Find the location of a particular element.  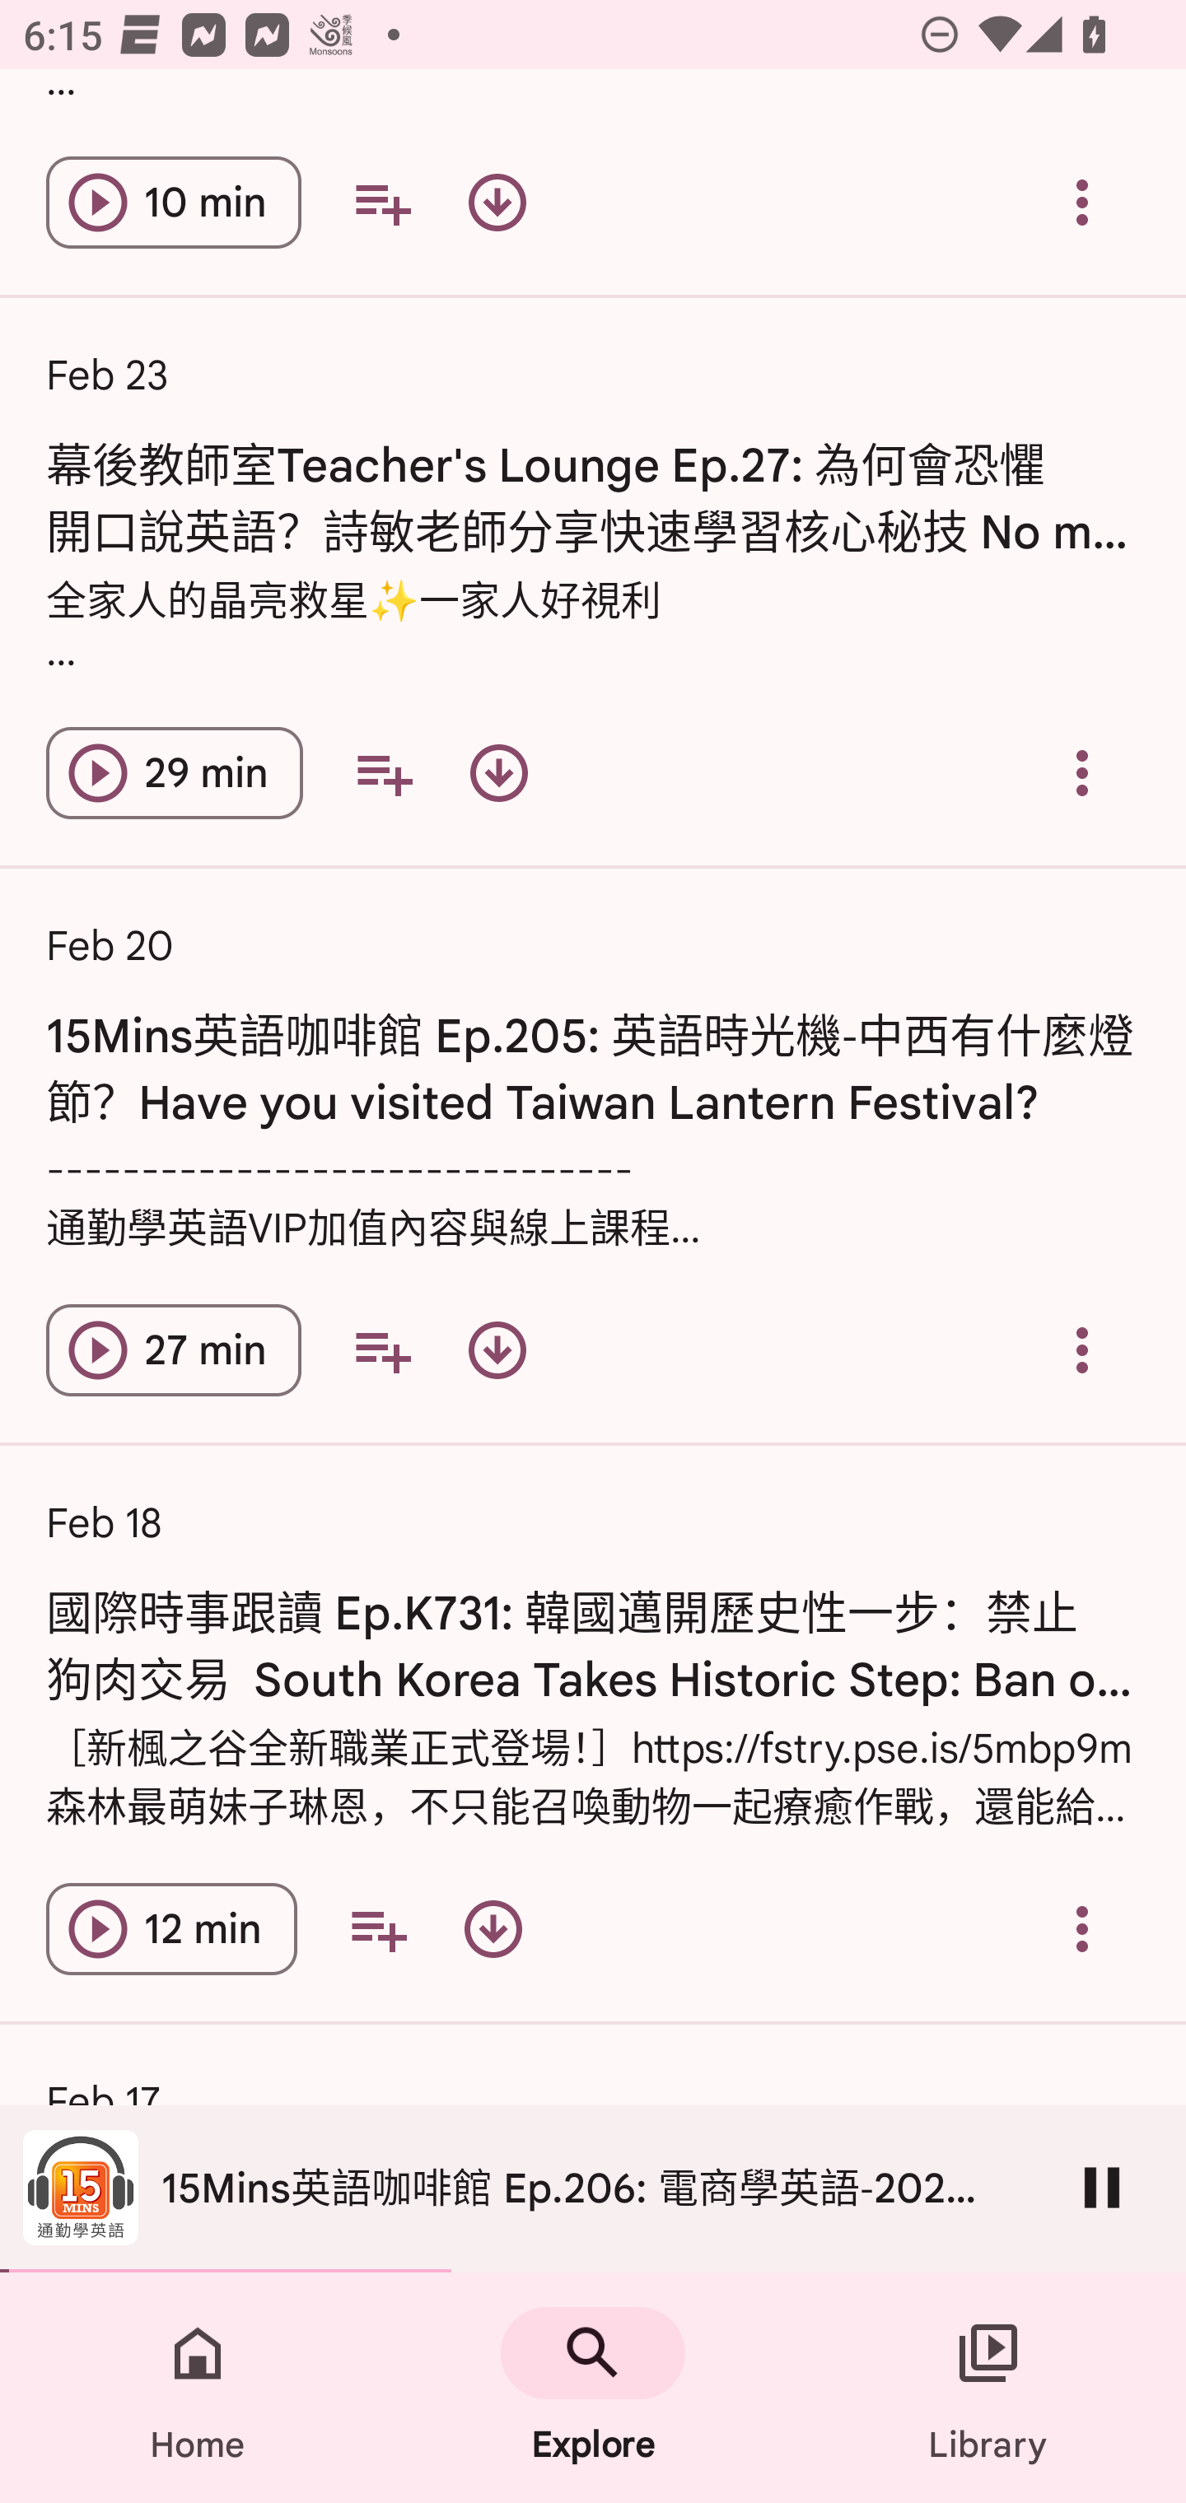

Download episode is located at coordinates (498, 773).